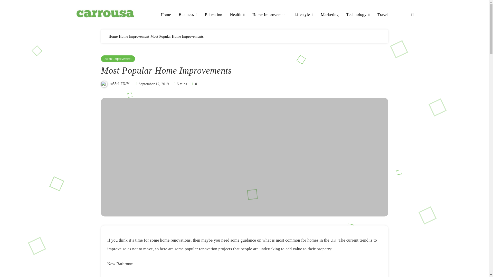 The height and width of the screenshot is (277, 493). Describe the element at coordinates (104, 26) in the screenshot. I see `CARROUSSA` at that location.